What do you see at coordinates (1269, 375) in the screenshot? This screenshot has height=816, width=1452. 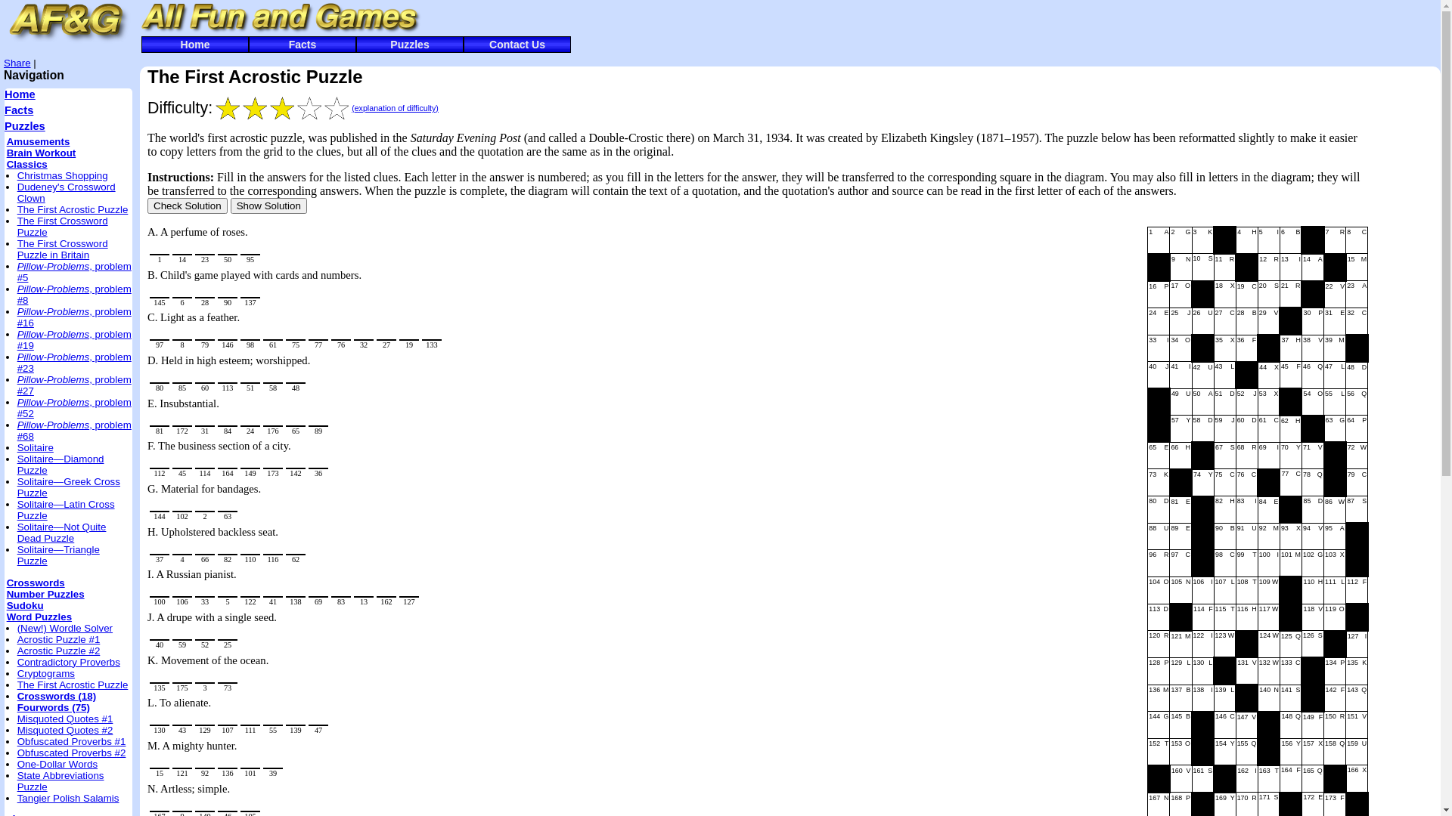 I see `44
X` at bounding box center [1269, 375].